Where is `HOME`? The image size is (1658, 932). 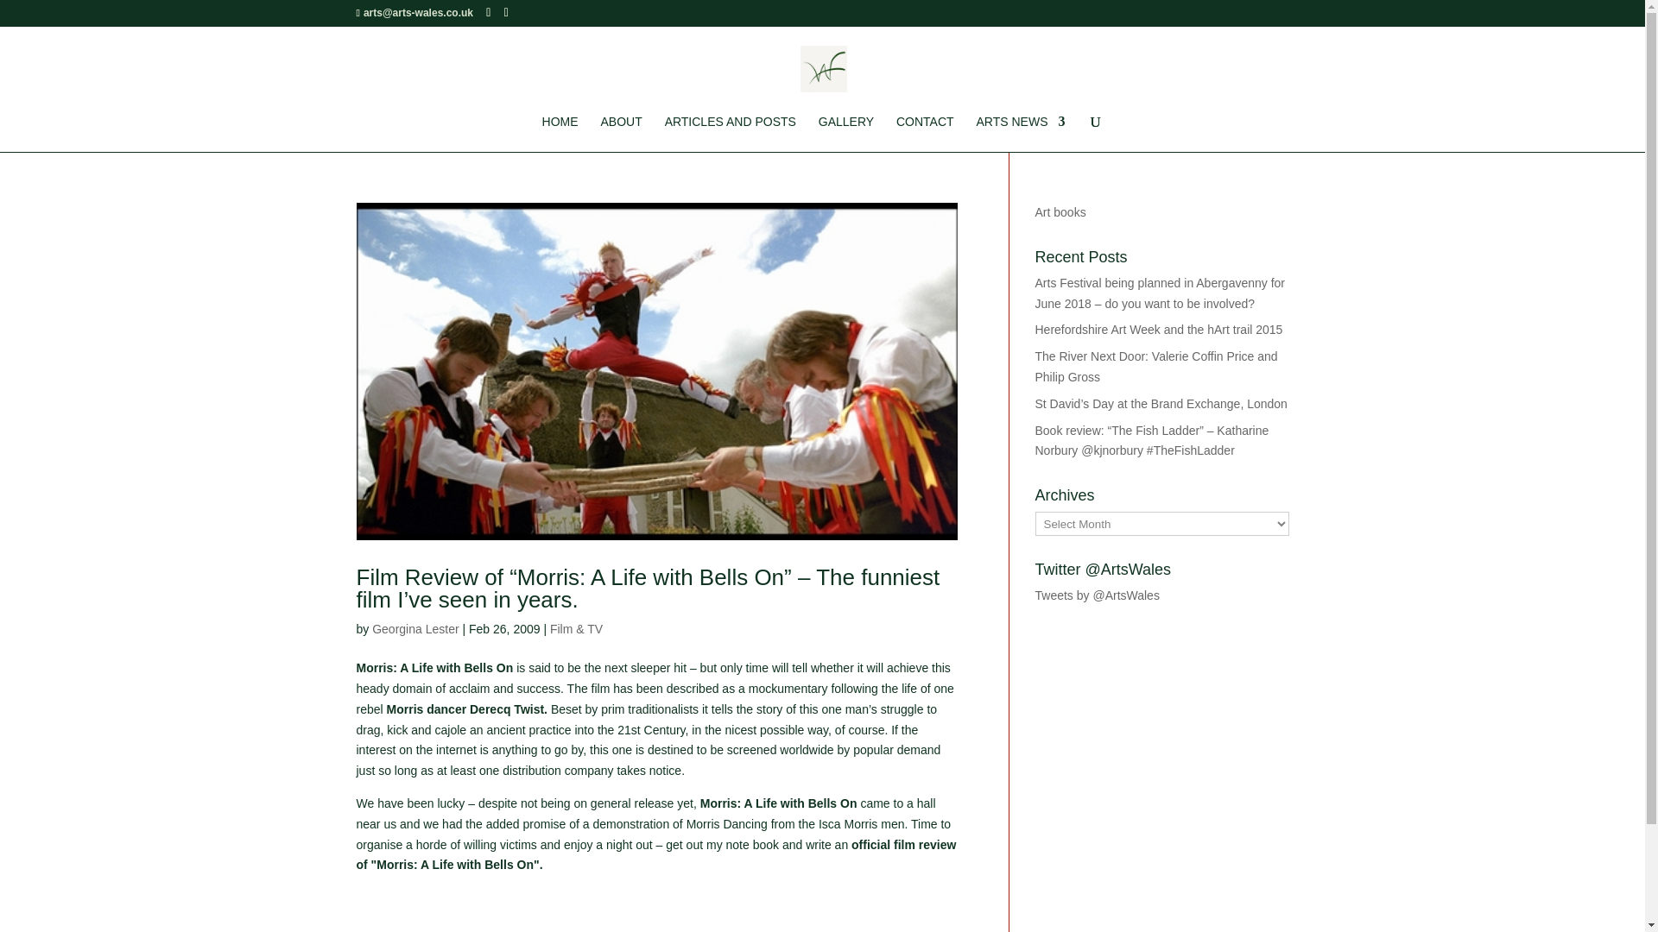
HOME is located at coordinates (560, 133).